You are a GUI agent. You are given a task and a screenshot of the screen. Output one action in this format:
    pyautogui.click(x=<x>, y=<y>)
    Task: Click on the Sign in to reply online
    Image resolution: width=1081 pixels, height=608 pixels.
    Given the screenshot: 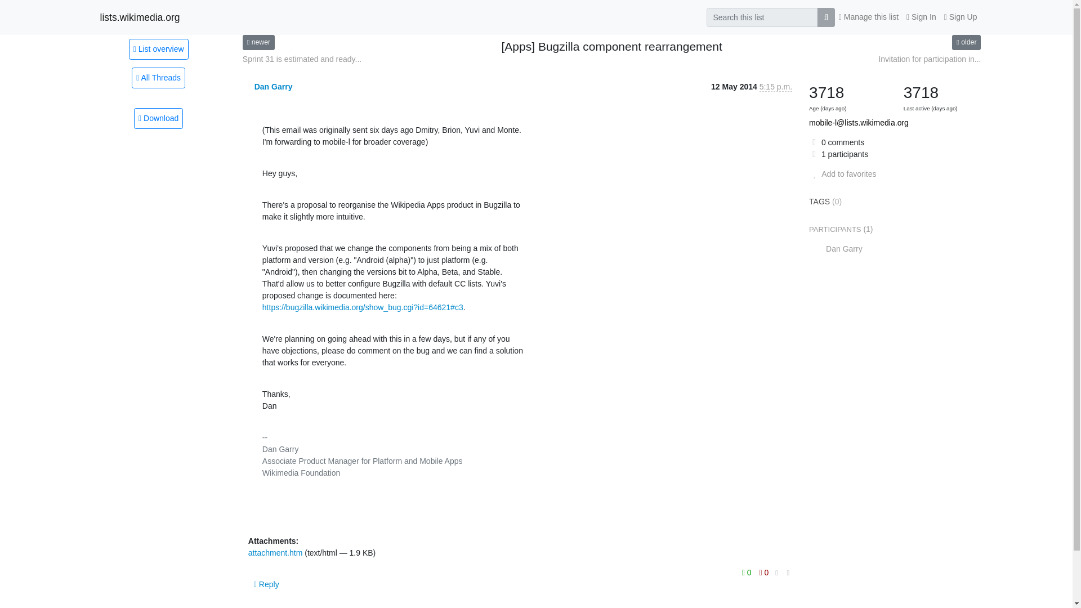 What is the action you would take?
    pyautogui.click(x=267, y=584)
    